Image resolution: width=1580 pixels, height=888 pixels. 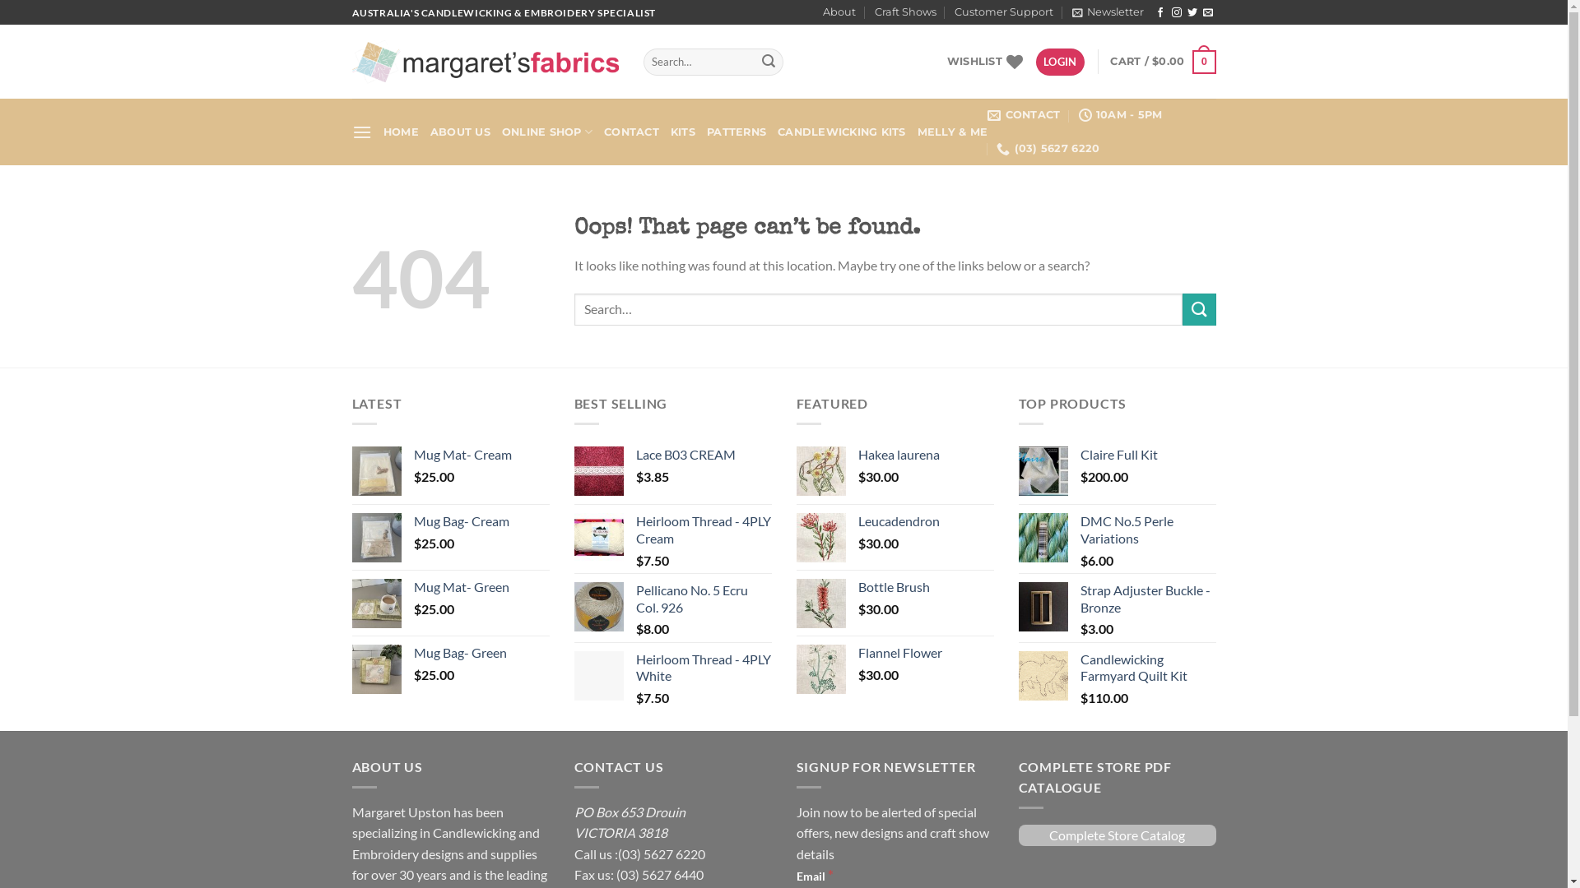 I want to click on Strap Adjuster Buckle - Bronze, so click(x=1147, y=599).